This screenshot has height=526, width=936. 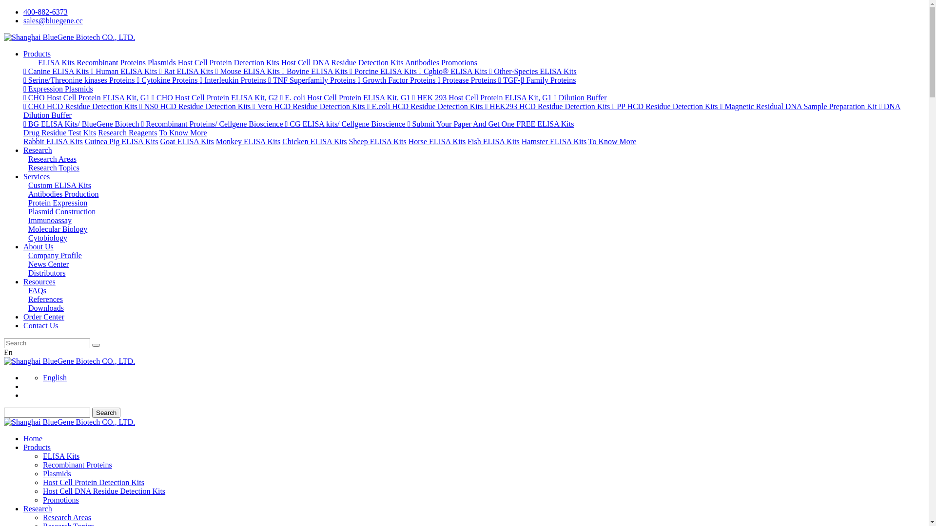 I want to click on Recombinant Proteins, so click(x=78, y=465).